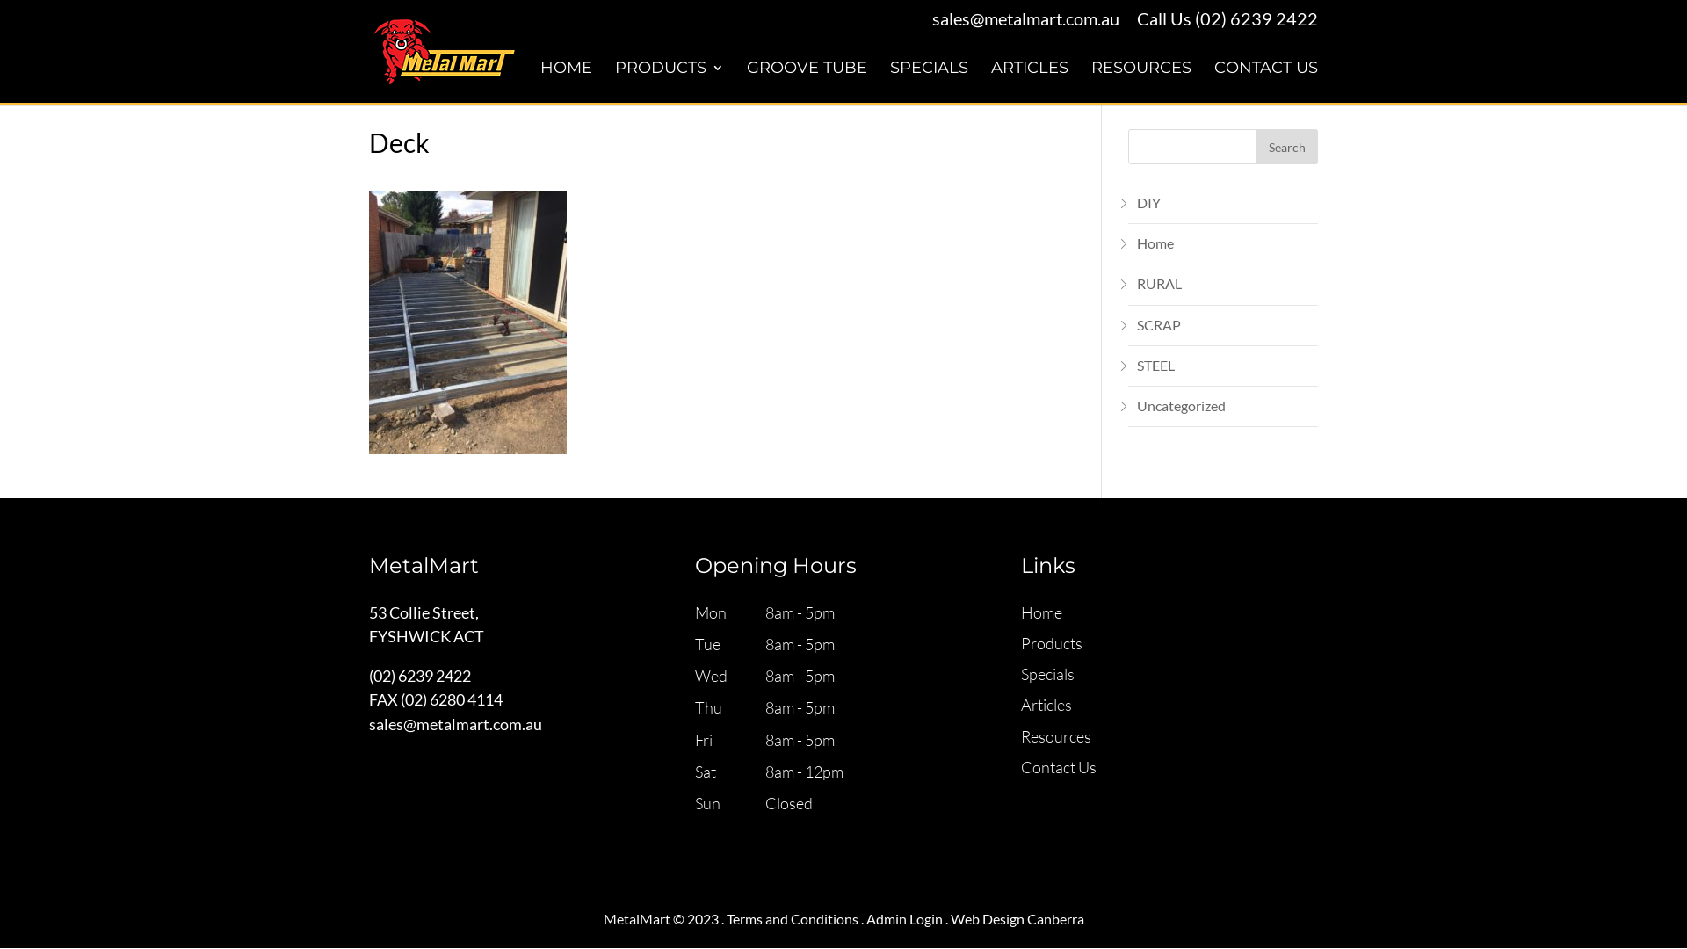 The image size is (1687, 949). I want to click on Home, so click(1042, 612).